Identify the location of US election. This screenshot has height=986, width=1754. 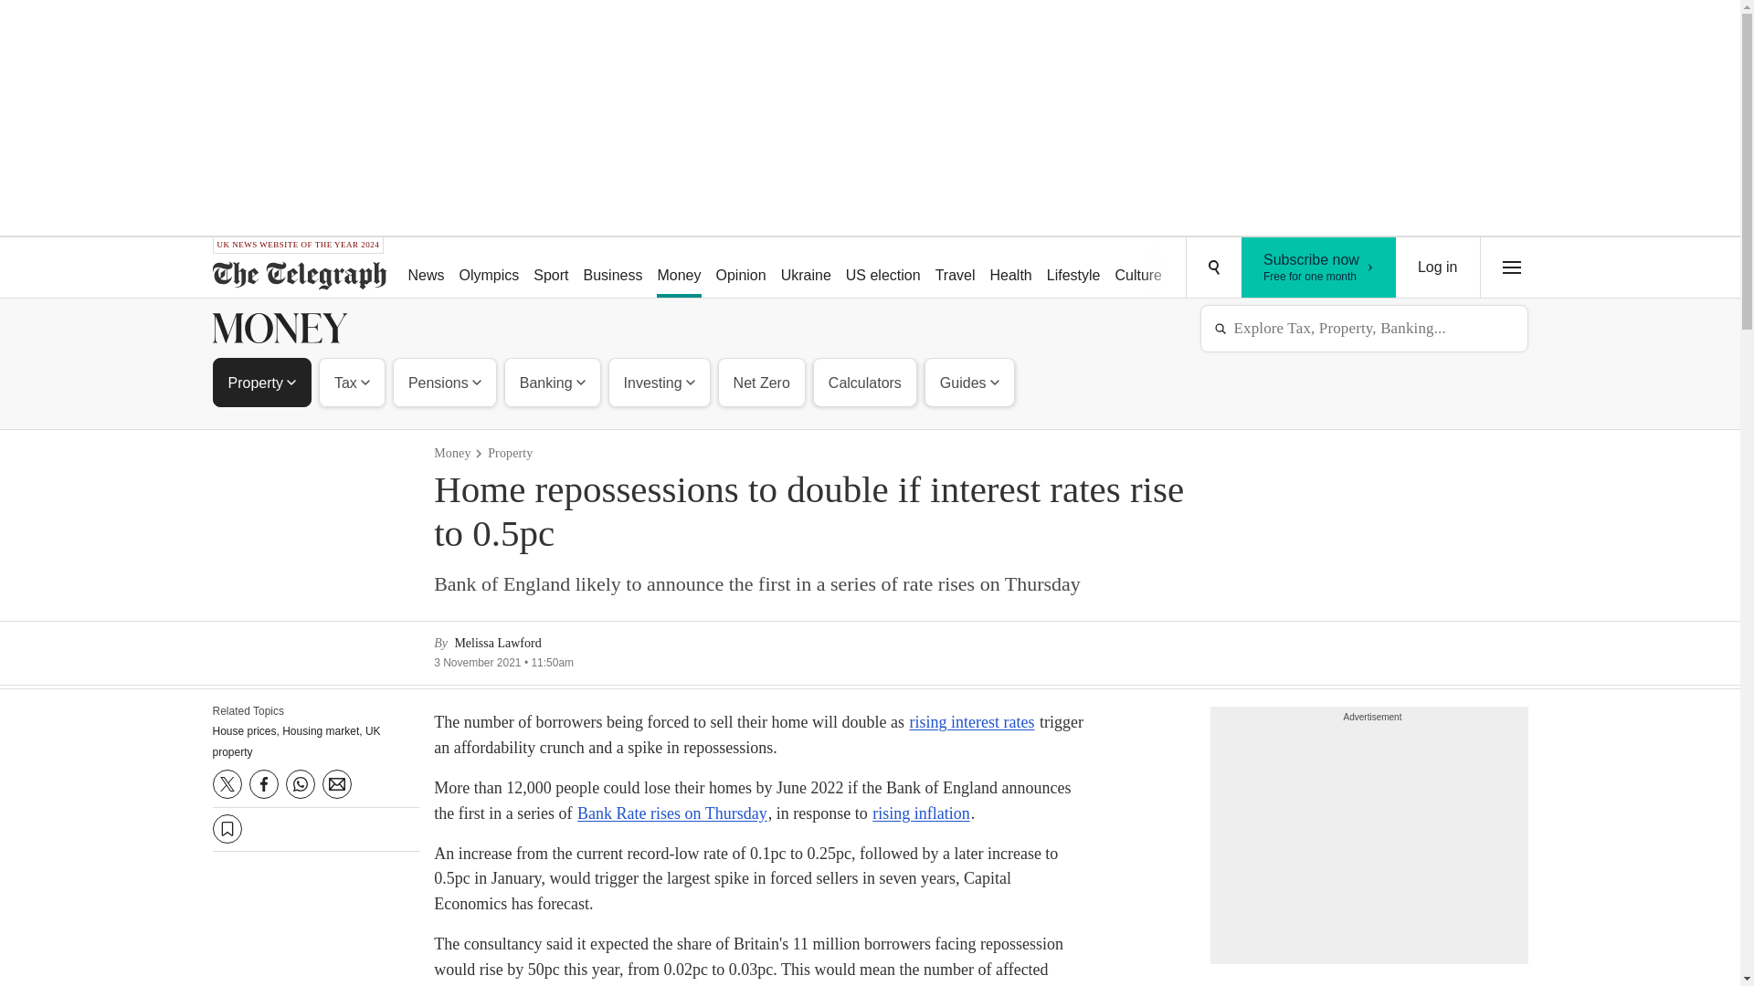
(882, 268).